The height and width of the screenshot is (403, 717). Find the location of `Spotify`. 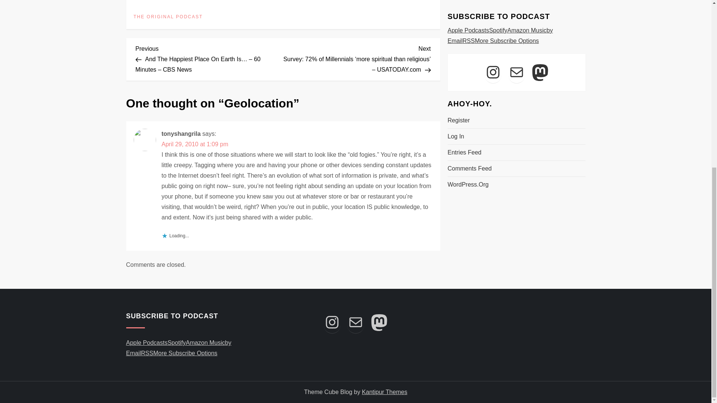

Spotify is located at coordinates (177, 343).